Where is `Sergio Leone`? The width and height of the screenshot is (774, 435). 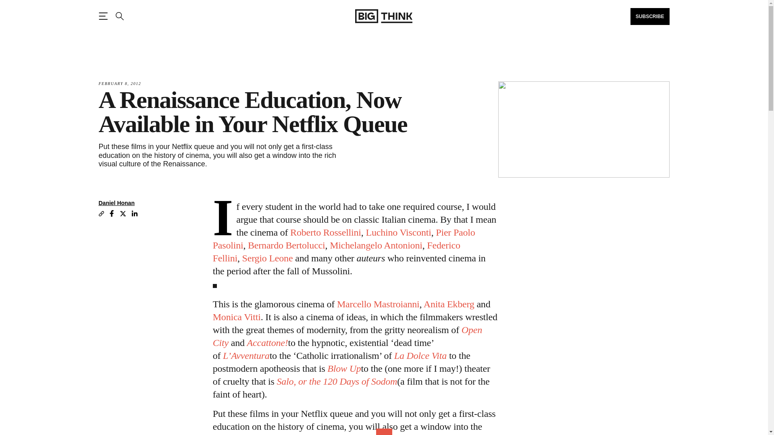 Sergio Leone is located at coordinates (268, 258).